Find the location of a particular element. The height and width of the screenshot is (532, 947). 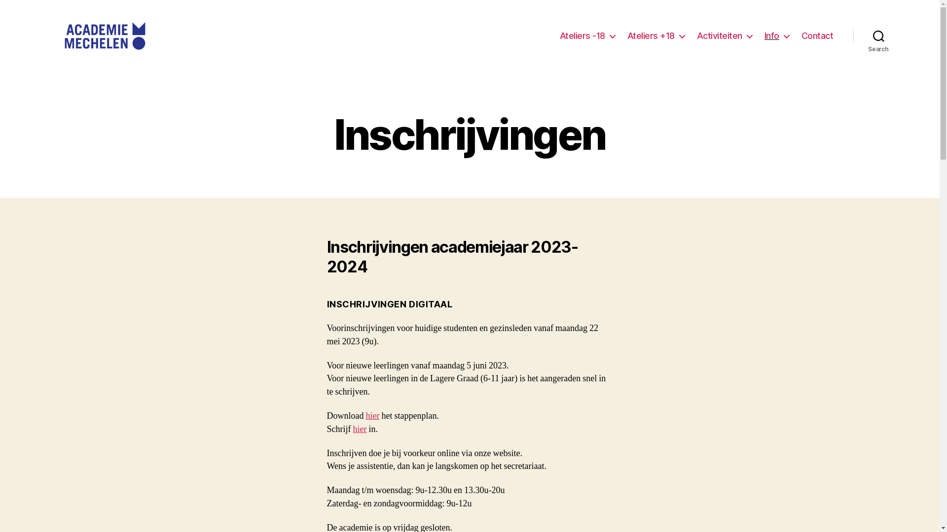

Ateliers -18 is located at coordinates (587, 36).